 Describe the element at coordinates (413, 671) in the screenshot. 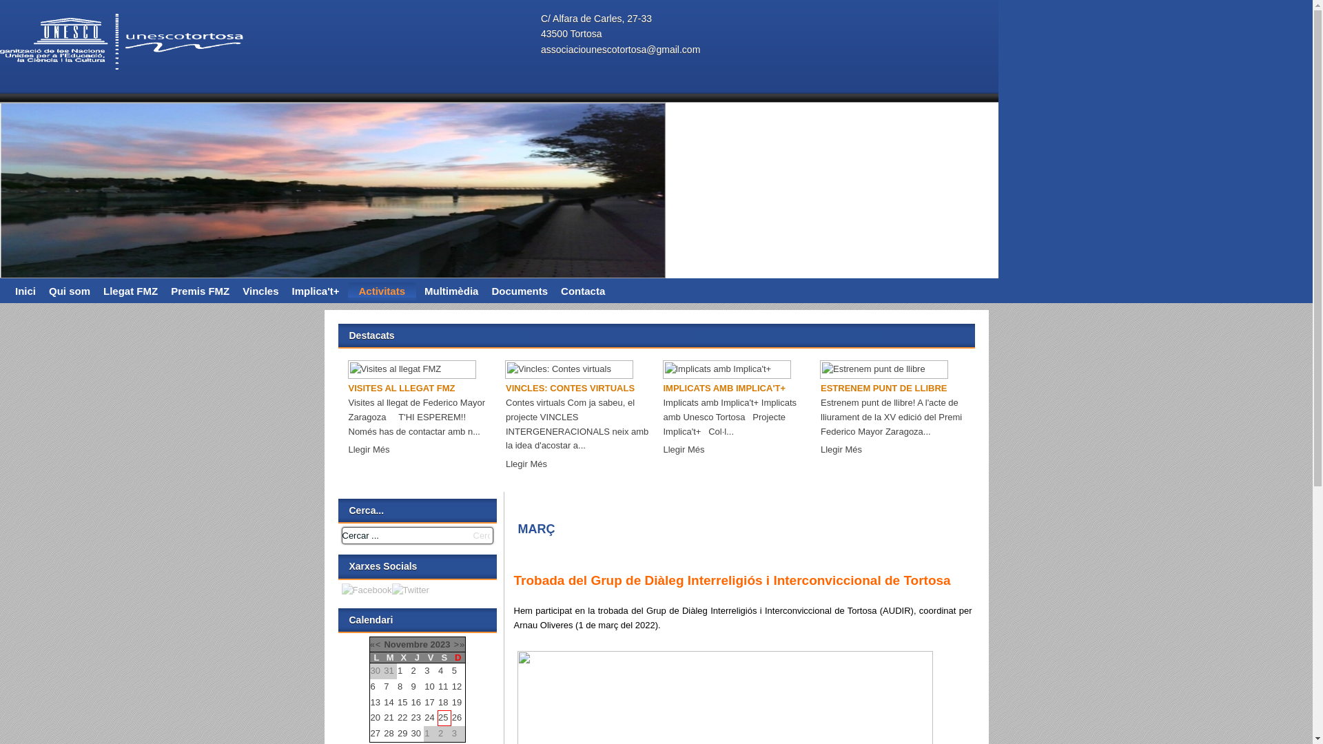

I see `2` at that location.